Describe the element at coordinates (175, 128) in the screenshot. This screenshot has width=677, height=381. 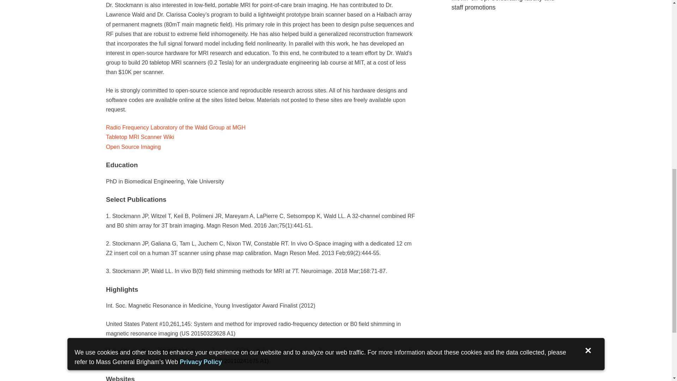
I see `Radio Frequency Laboratory of the Wald Group at MGH` at that location.